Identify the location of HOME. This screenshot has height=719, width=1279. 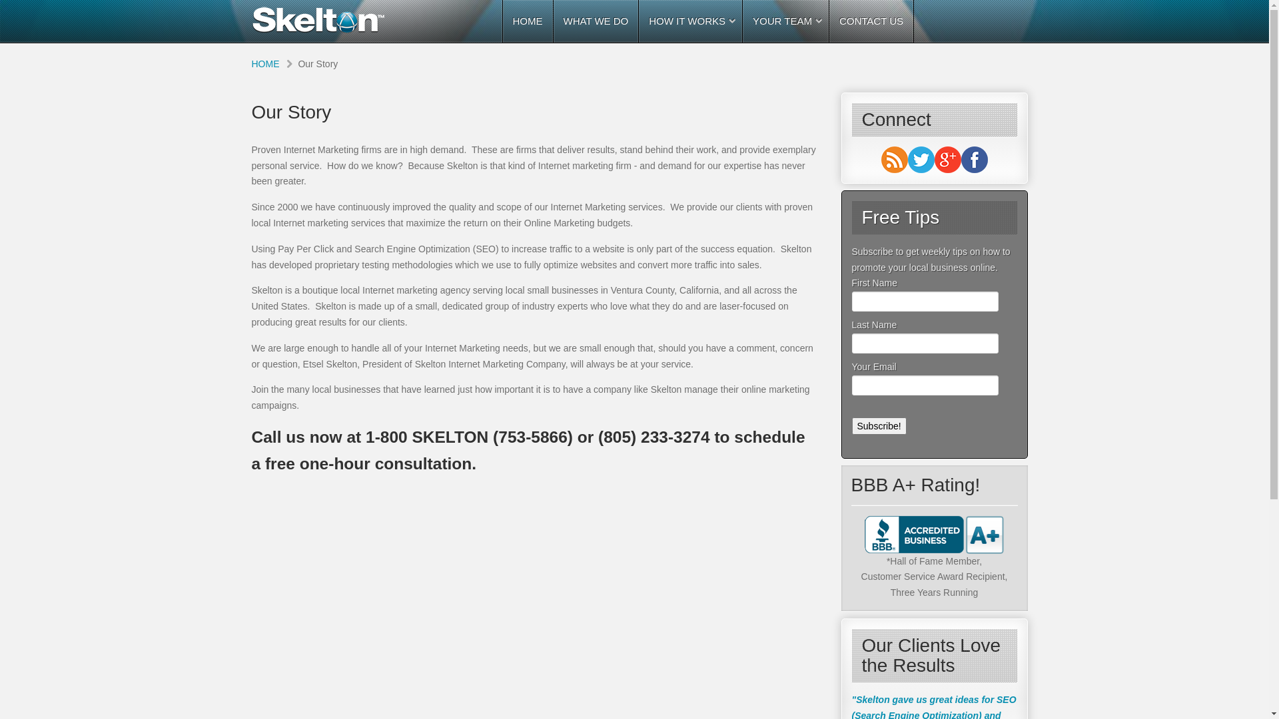
(274, 64).